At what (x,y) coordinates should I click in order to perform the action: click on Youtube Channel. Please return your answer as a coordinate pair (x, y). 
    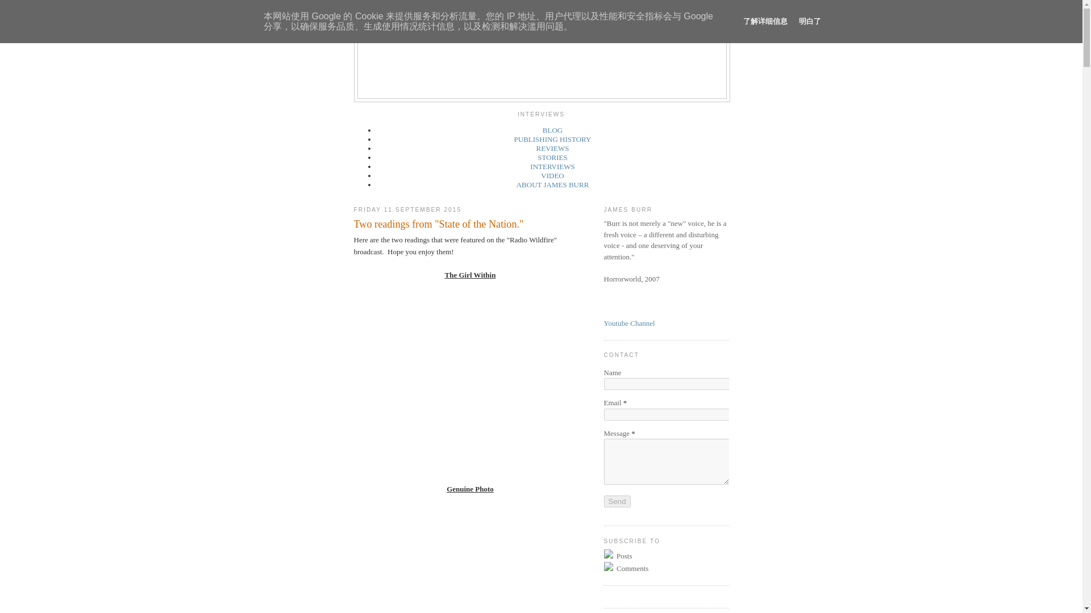
    Looking at the image, I should click on (628, 322).